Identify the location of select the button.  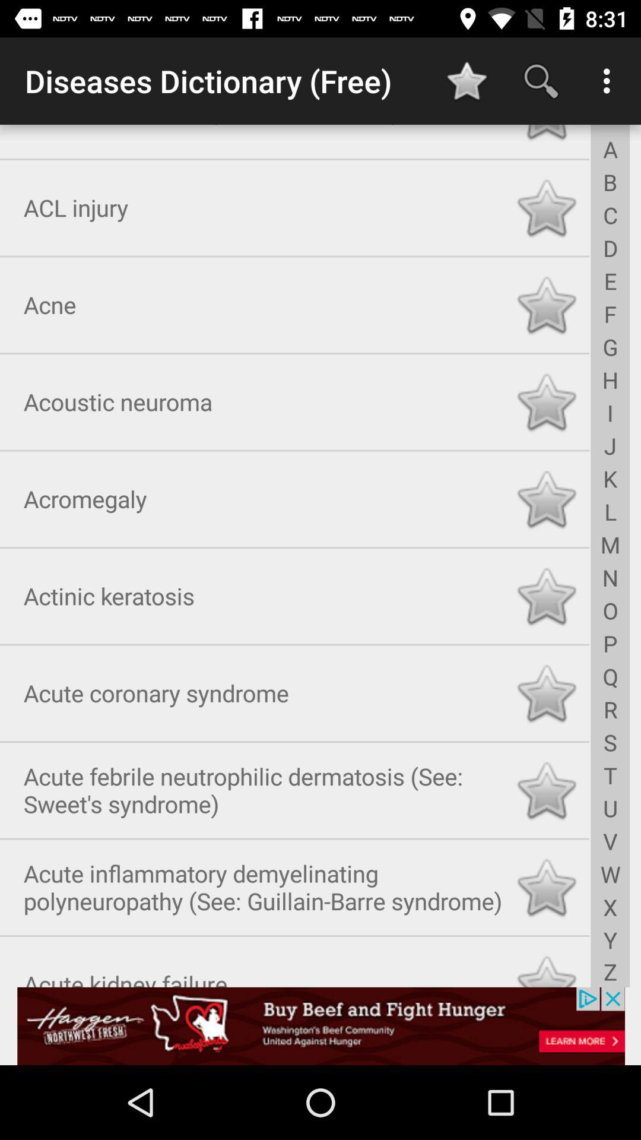
(546, 788).